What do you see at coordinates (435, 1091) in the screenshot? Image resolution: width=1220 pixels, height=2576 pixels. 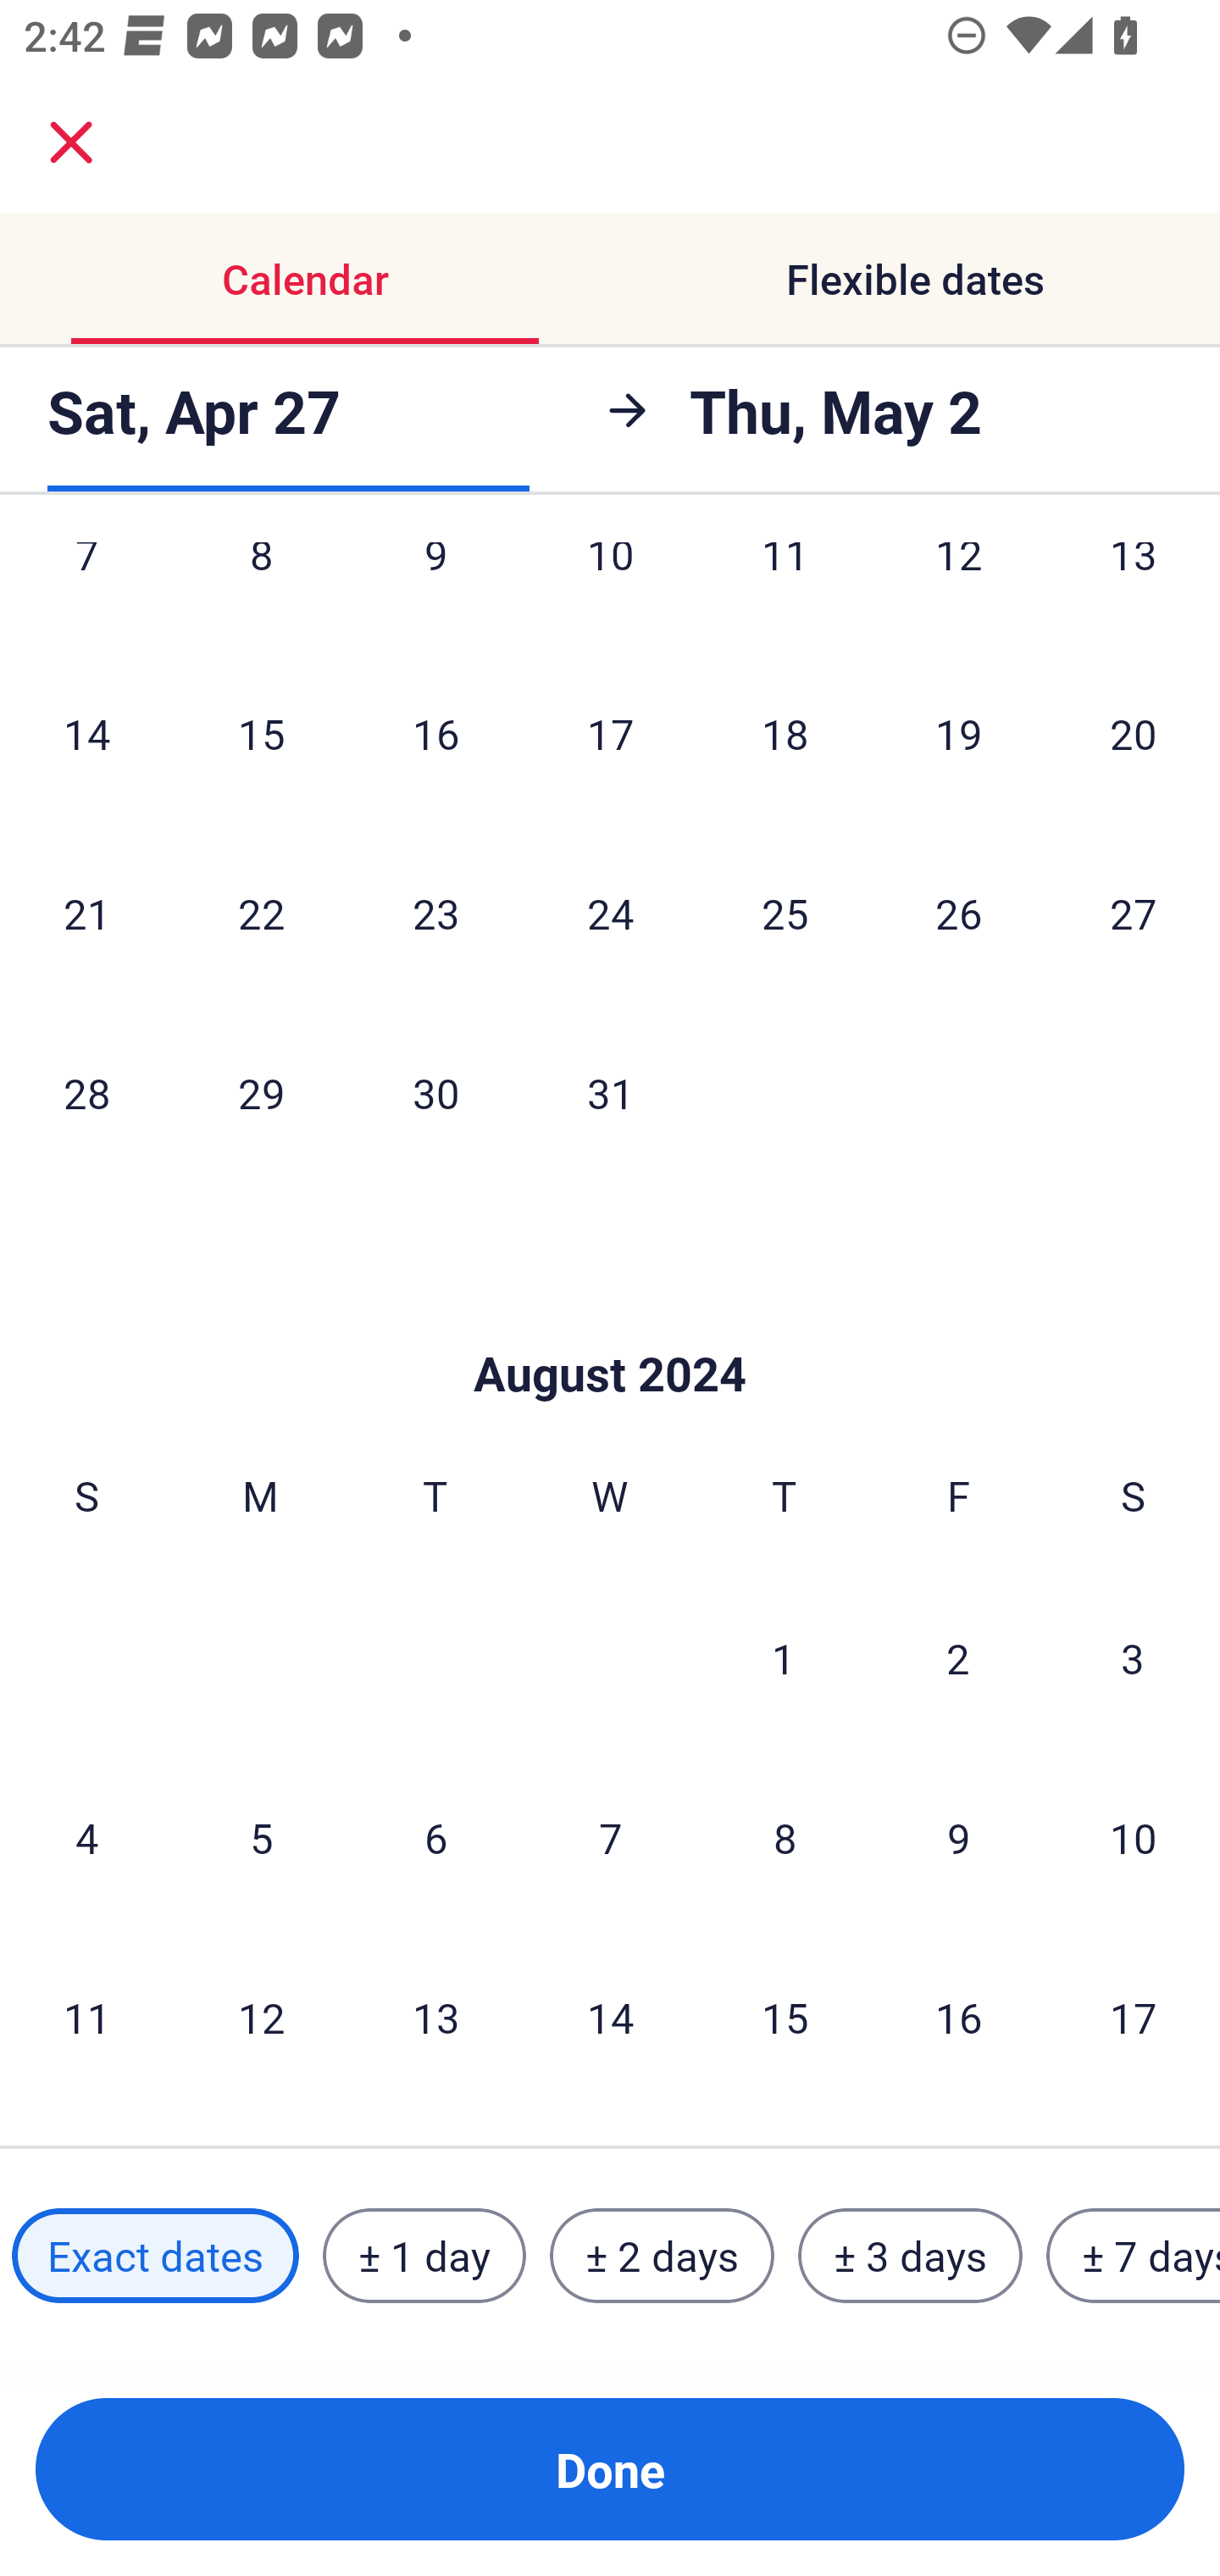 I see `30 Tuesday, July 30, 2024` at bounding box center [435, 1091].